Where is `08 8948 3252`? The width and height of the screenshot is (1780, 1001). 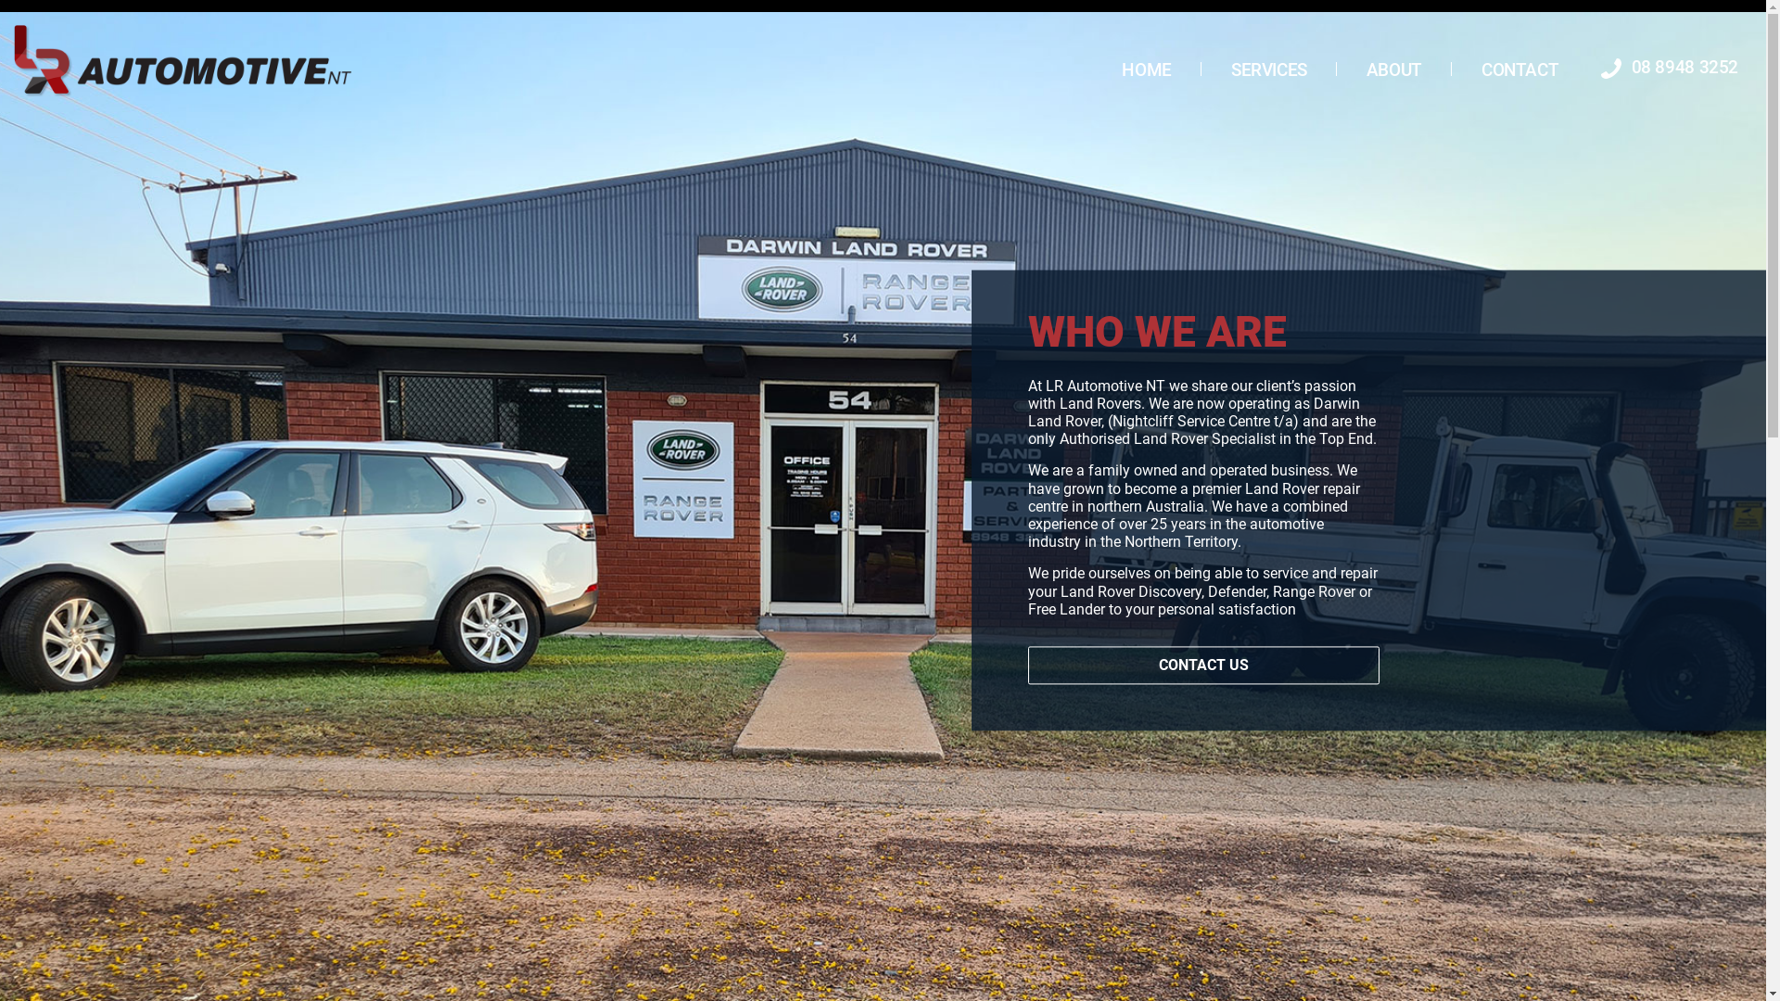
08 8948 3252 is located at coordinates (1671, 67).